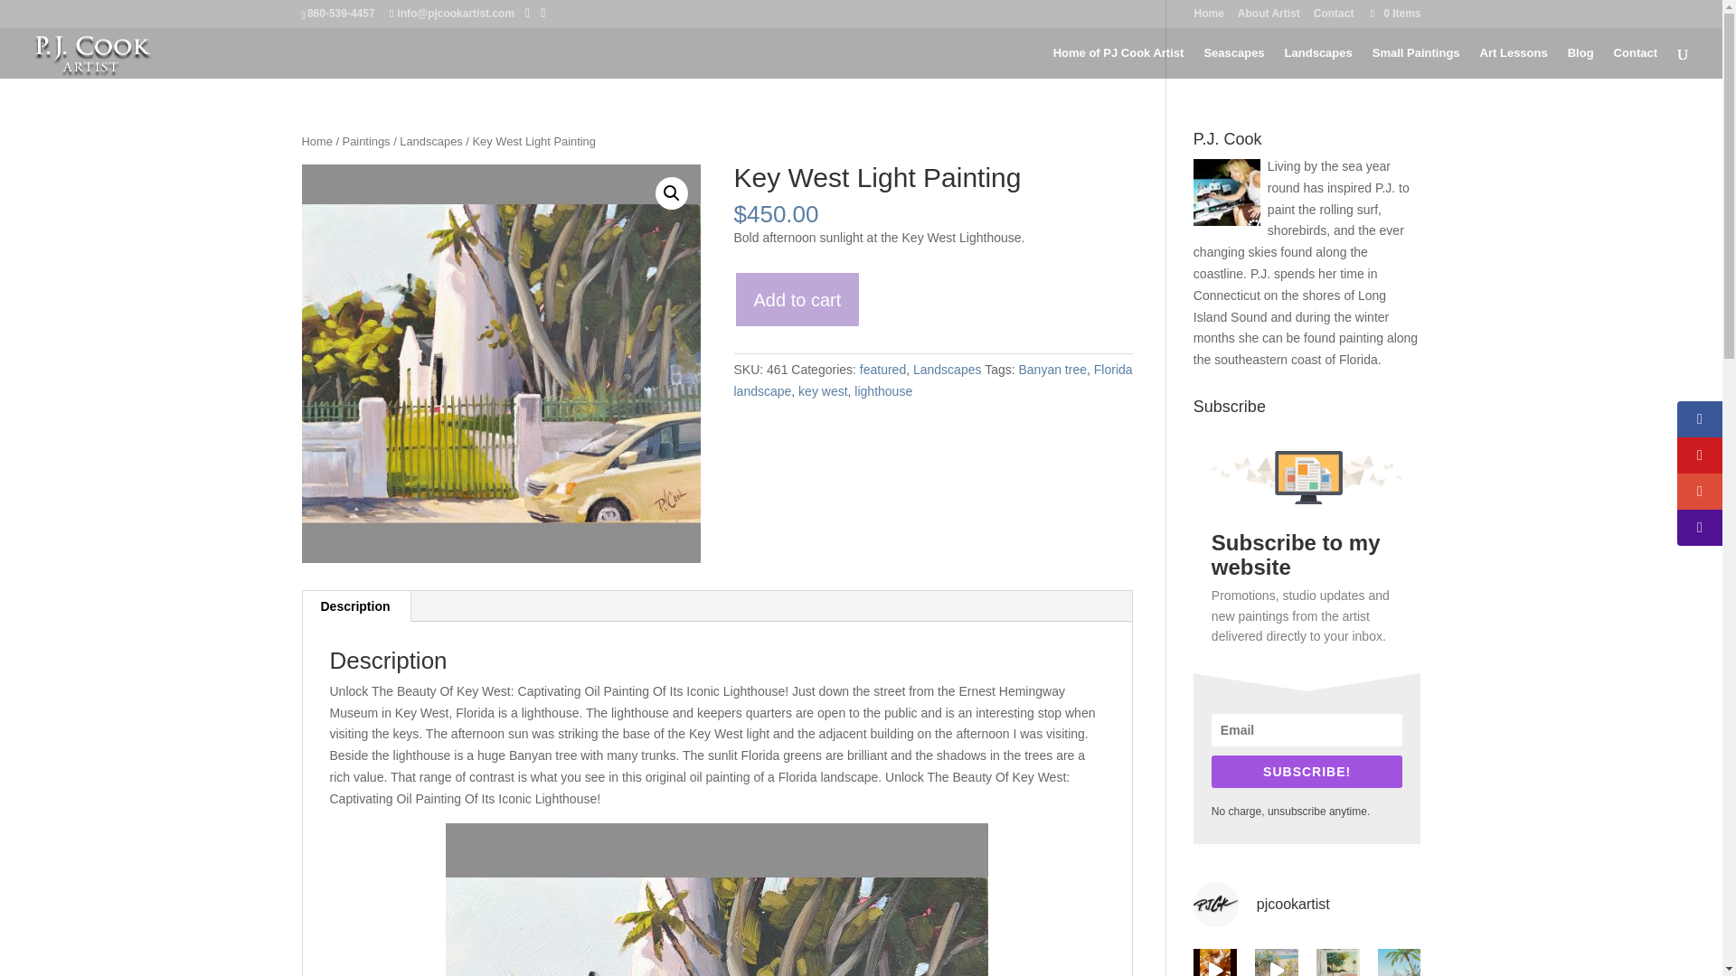 The height and width of the screenshot is (976, 1736). I want to click on lighthouse, so click(882, 390).